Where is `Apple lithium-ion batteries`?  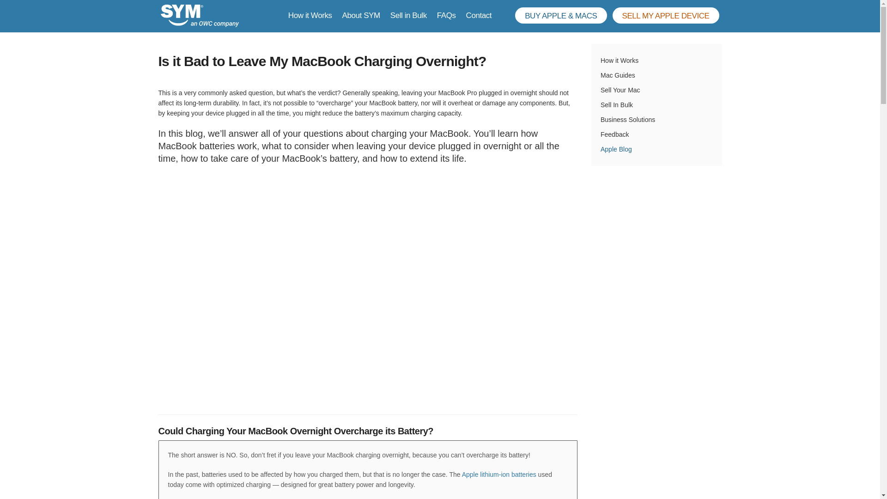
Apple lithium-ion batteries is located at coordinates (499, 474).